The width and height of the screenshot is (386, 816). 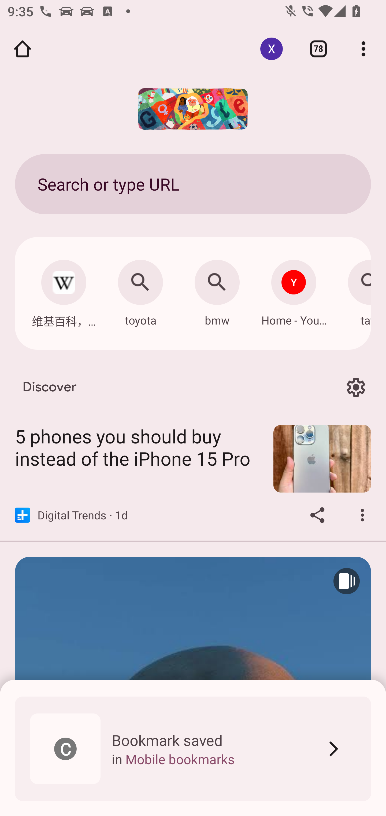 I want to click on Search: toyota toyota, so click(x=140, y=290).